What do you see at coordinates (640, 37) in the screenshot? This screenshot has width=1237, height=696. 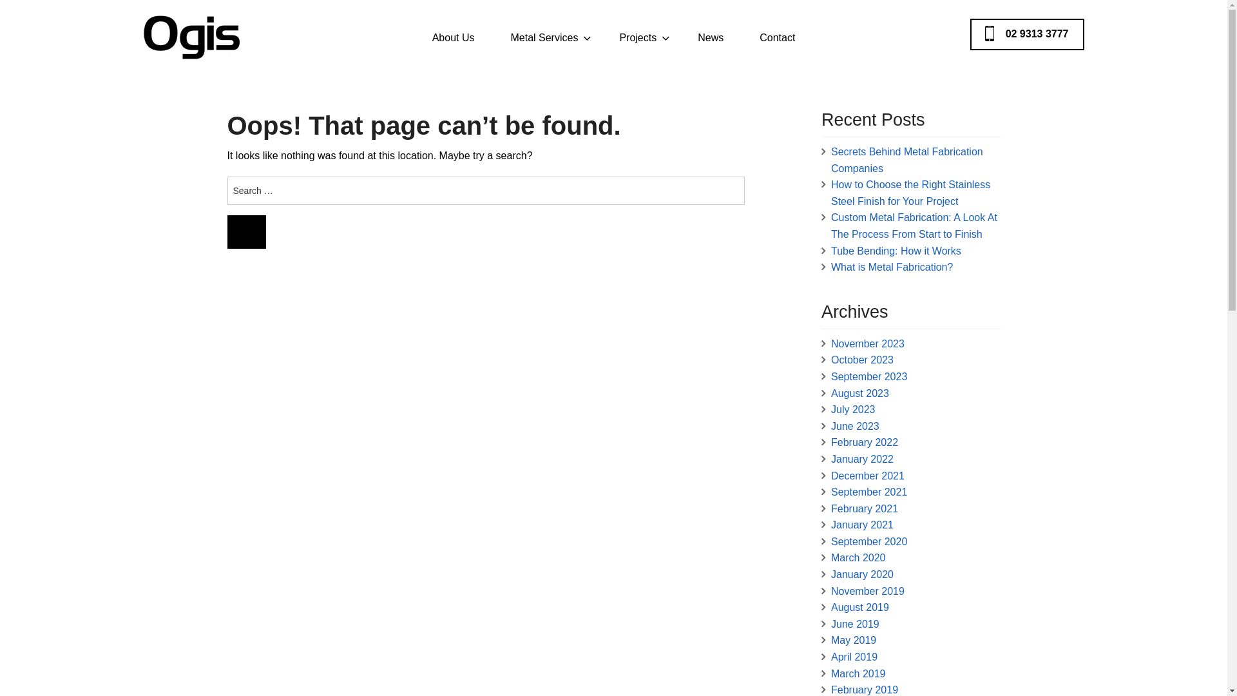 I see `Projects` at bounding box center [640, 37].